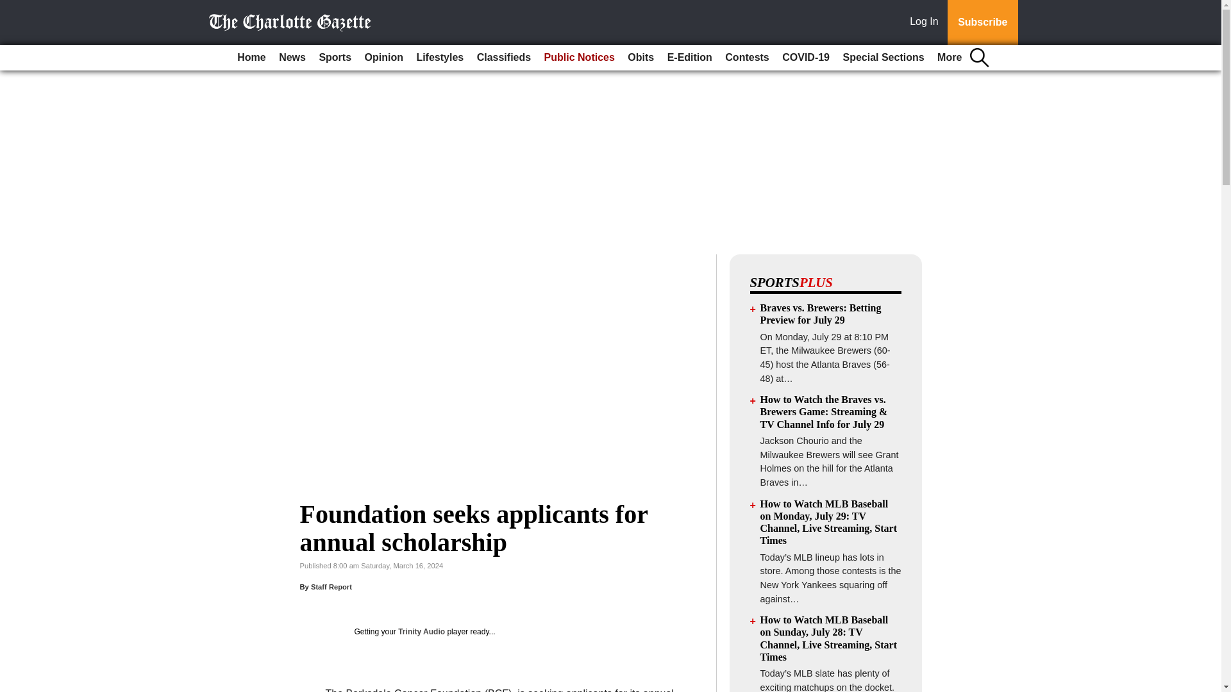 Image resolution: width=1231 pixels, height=692 pixels. What do you see at coordinates (331, 587) in the screenshot?
I see `Staff Report` at bounding box center [331, 587].